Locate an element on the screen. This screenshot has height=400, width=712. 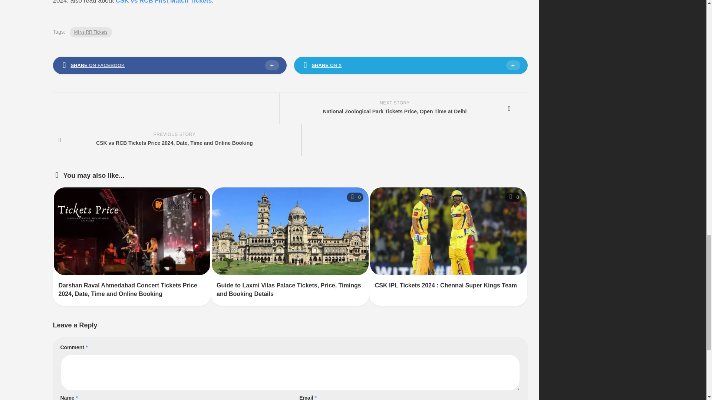
CSK vs RCB First Match Tickets is located at coordinates (163, 2).